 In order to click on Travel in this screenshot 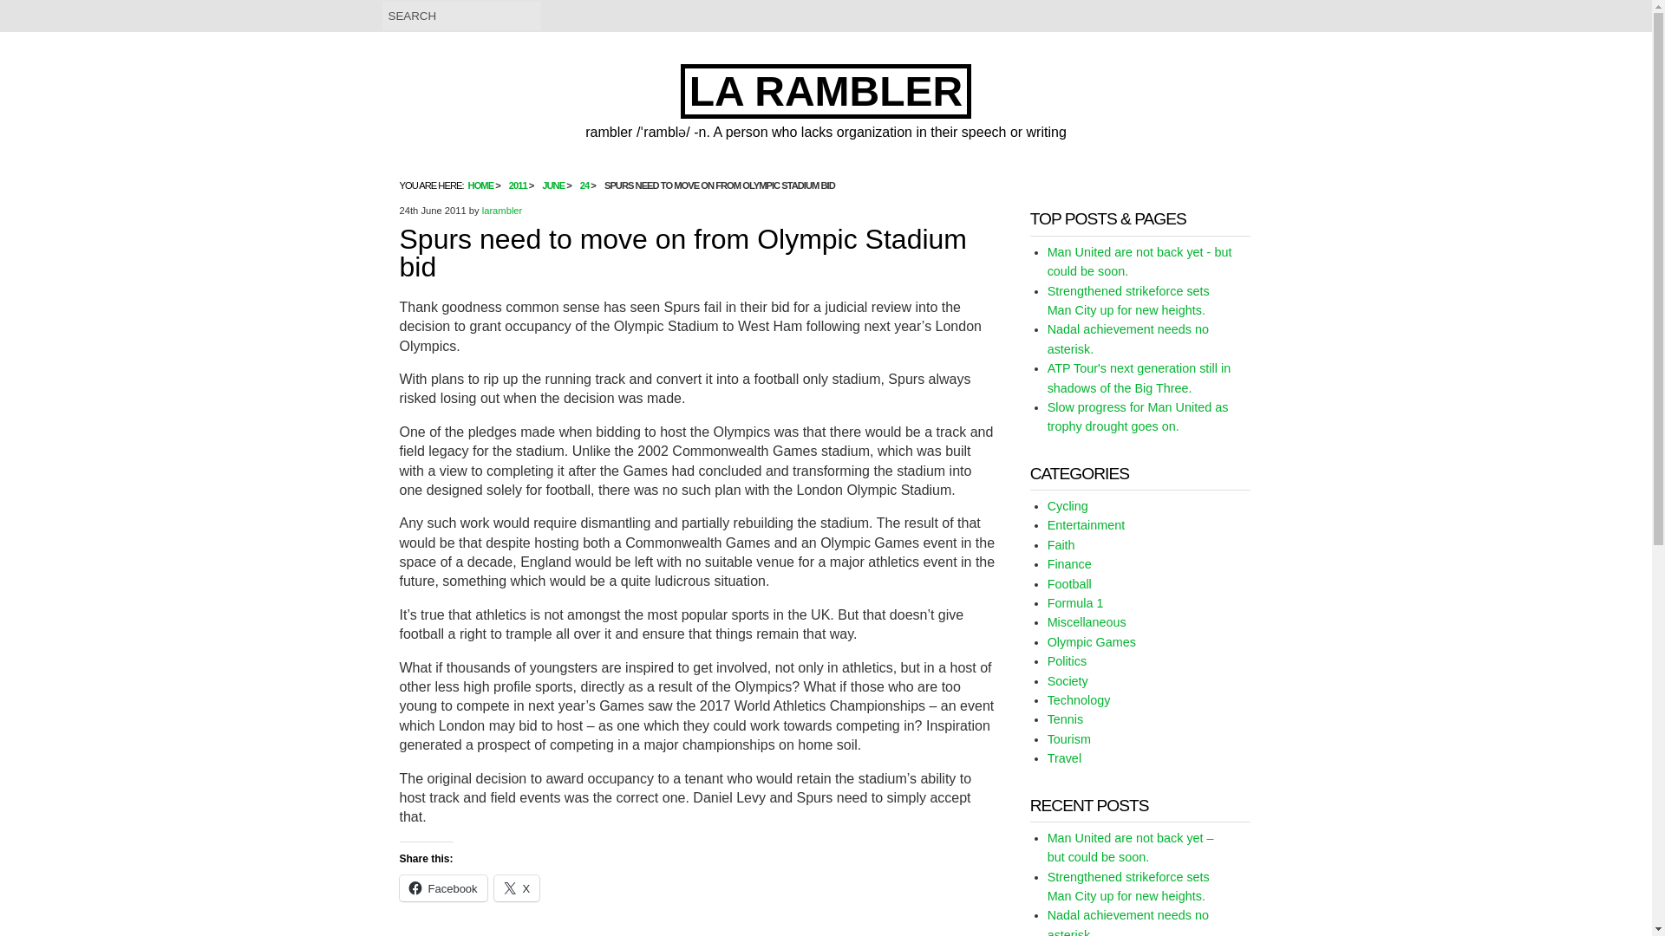, I will do `click(1063, 758)`.